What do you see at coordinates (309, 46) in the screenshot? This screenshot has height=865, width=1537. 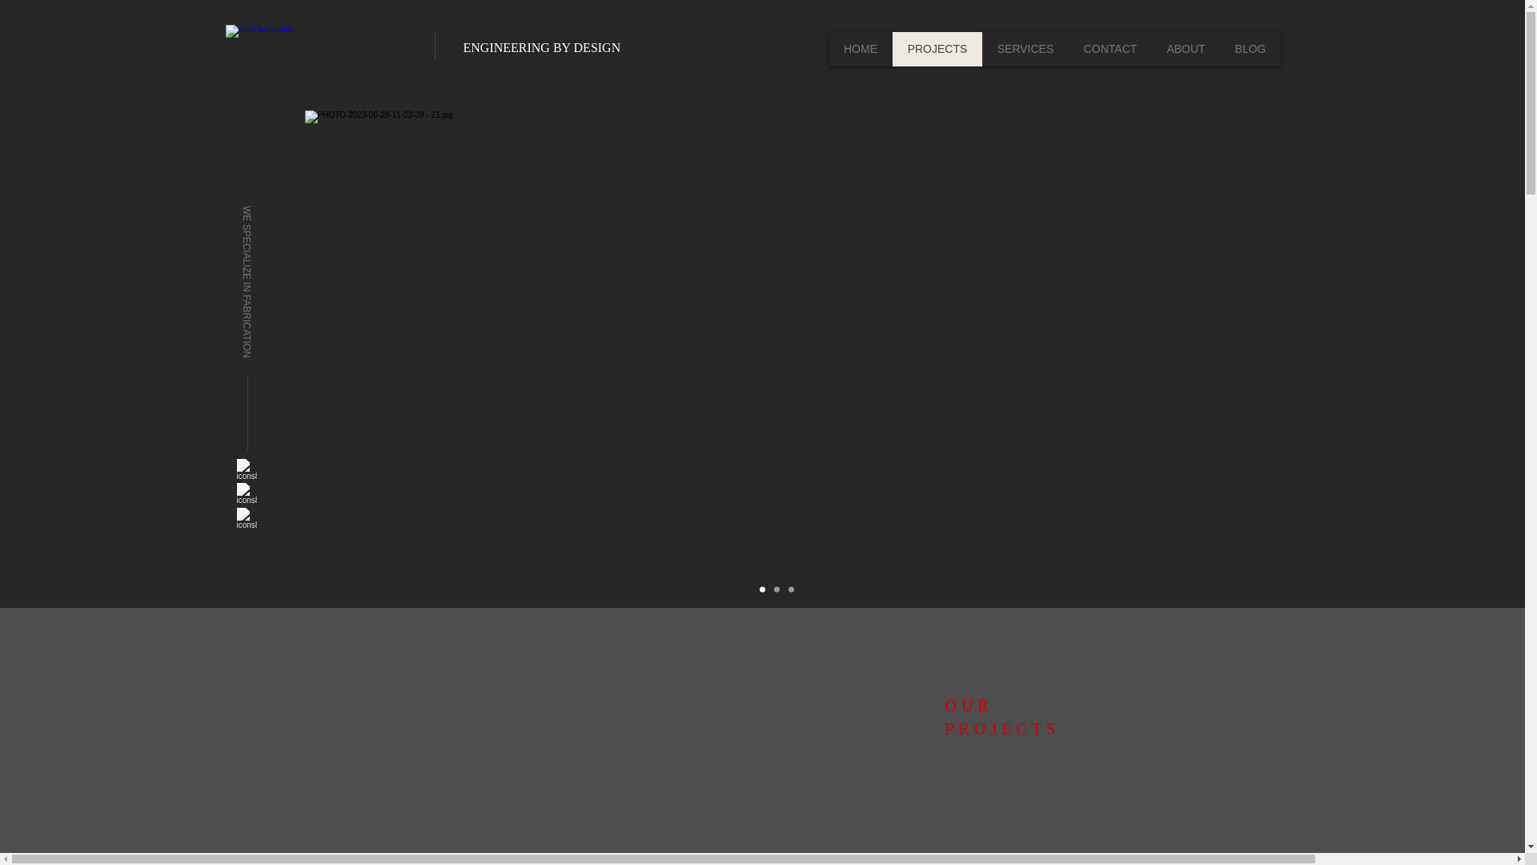 I see `steel fabrication` at bounding box center [309, 46].